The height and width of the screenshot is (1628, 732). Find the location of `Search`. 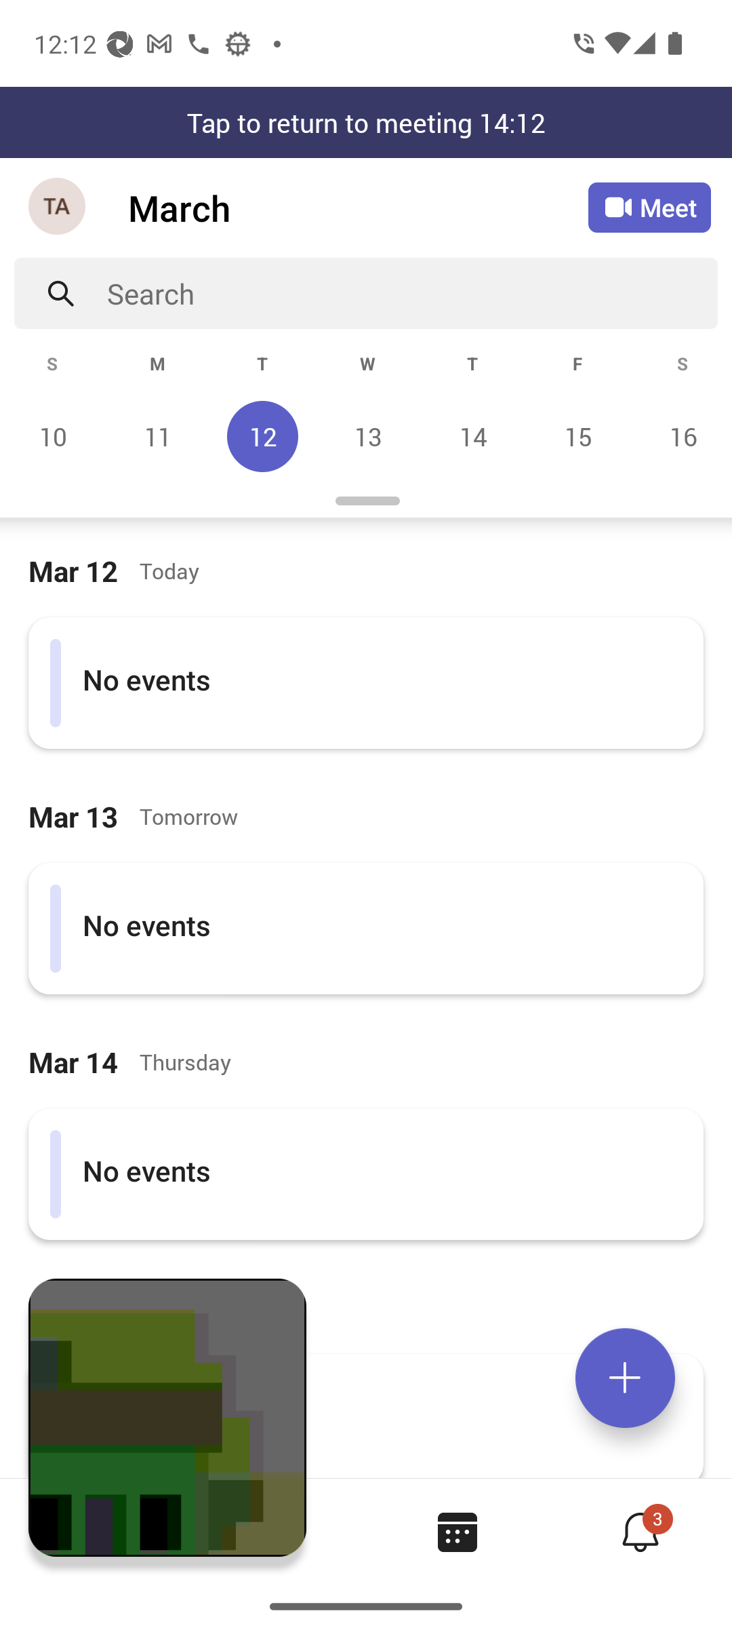

Search is located at coordinates (412, 293).